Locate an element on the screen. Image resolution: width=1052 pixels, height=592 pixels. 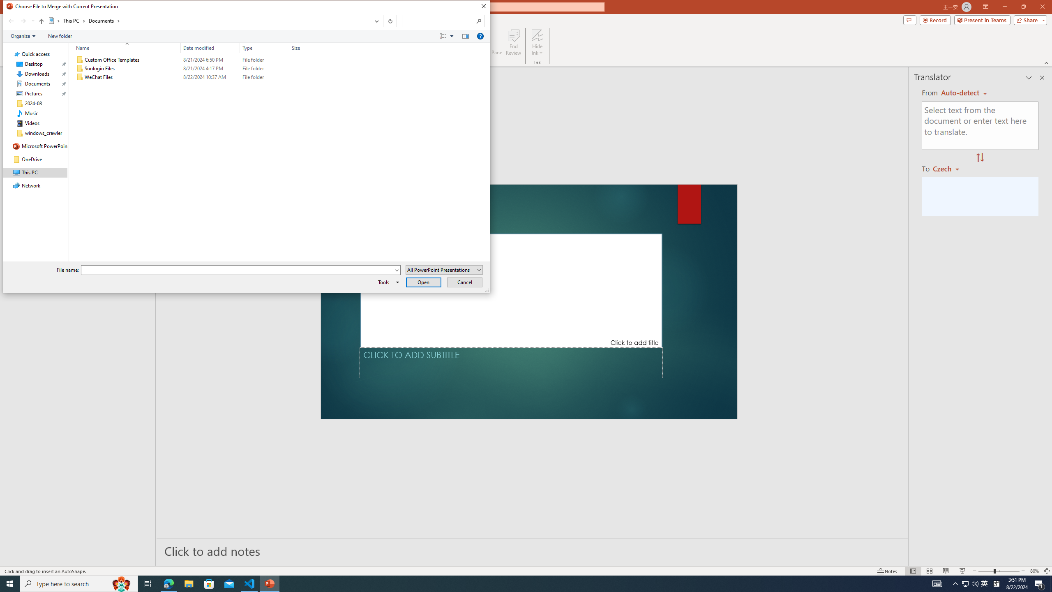
Cancel is located at coordinates (465, 282).